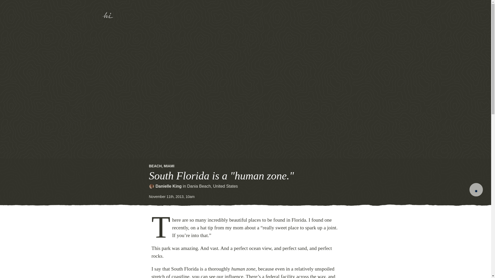 The width and height of the screenshot is (495, 278). I want to click on Dania Beach, United States, so click(212, 186).